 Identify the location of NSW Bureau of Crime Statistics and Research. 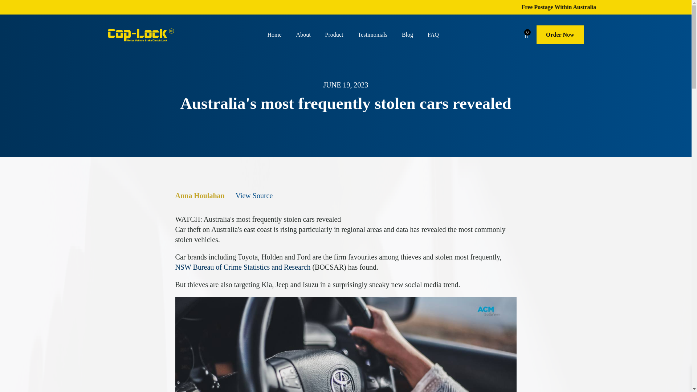
(242, 267).